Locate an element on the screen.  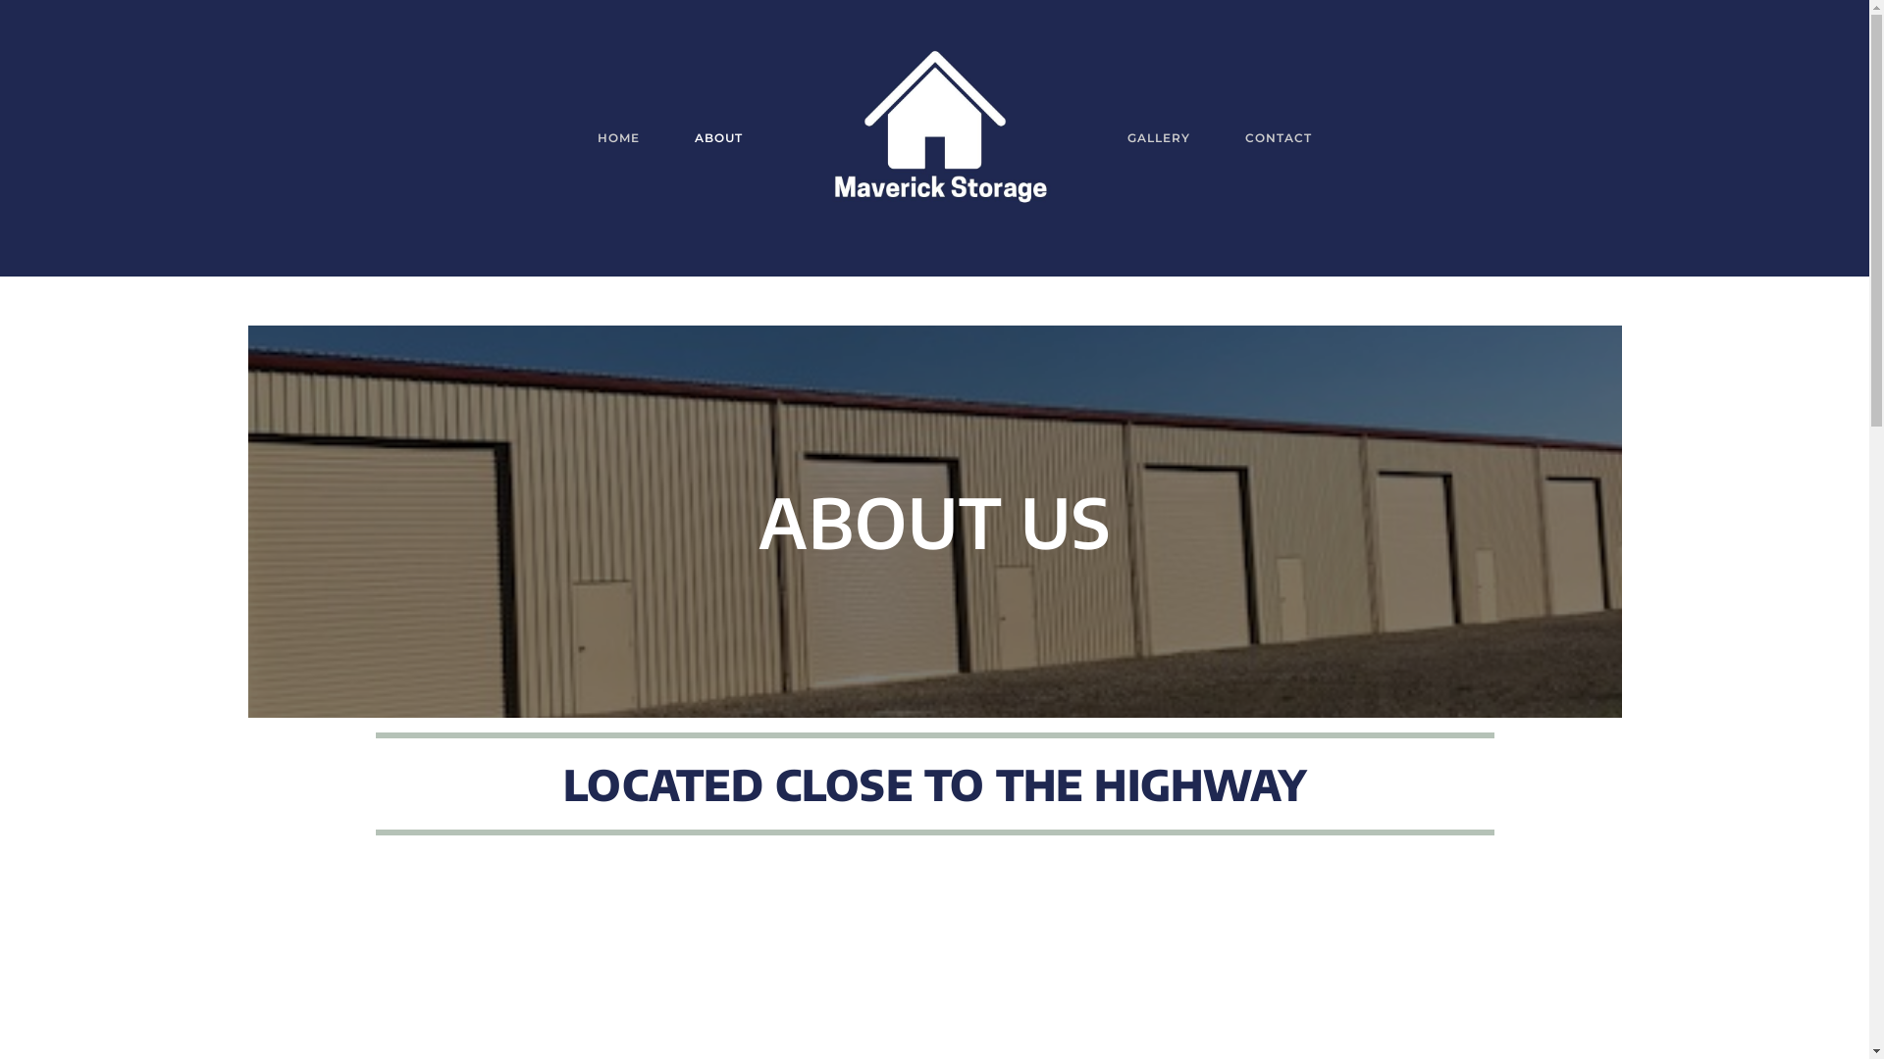
ABOUT is located at coordinates (718, 138).